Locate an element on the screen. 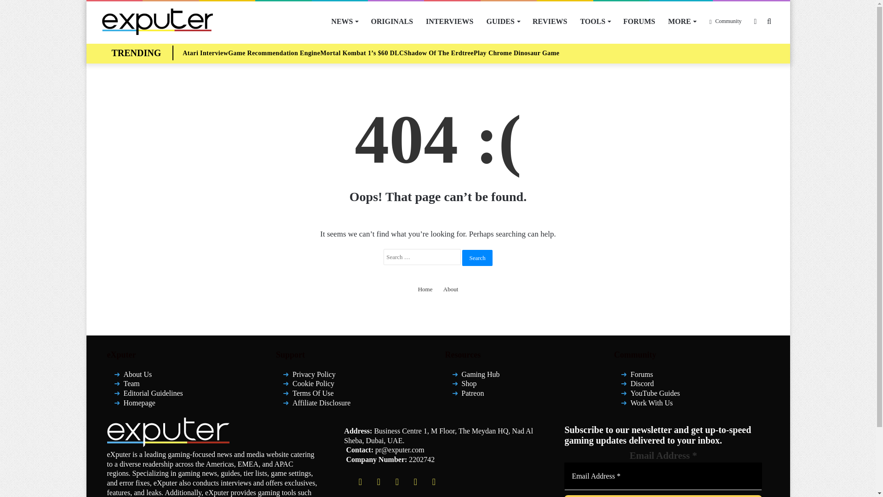 The height and width of the screenshot is (497, 883). REVIEWS is located at coordinates (550, 21).